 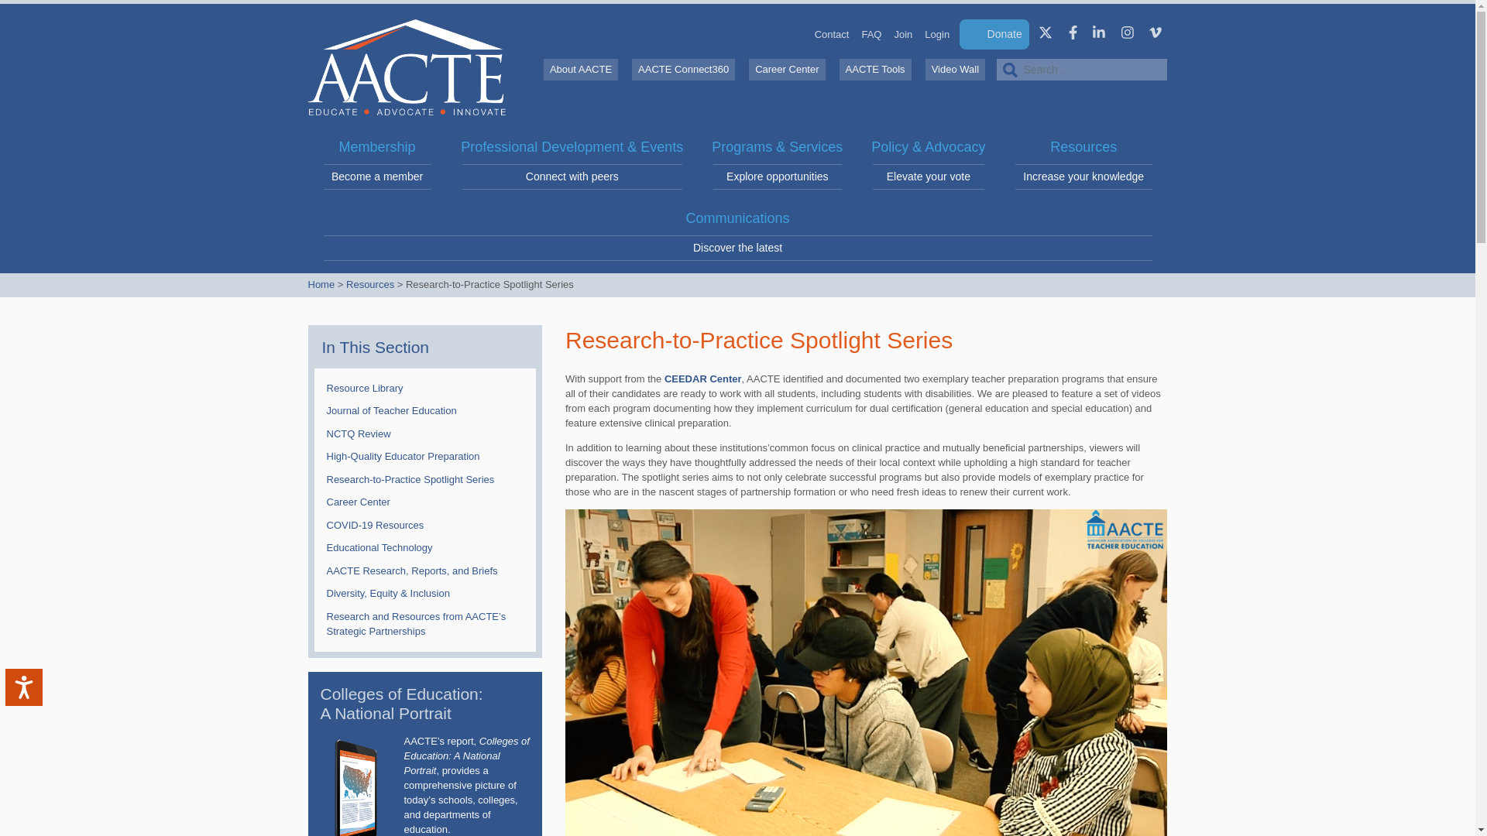 I want to click on Accessibility, so click(x=377, y=166).